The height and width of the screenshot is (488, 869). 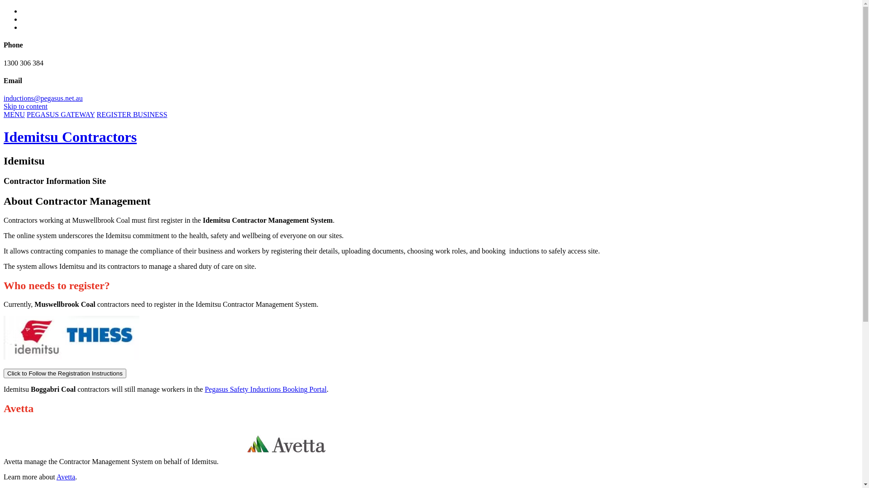 What do you see at coordinates (43, 99) in the screenshot?
I see `inductions@pegasus.net.au` at bounding box center [43, 99].